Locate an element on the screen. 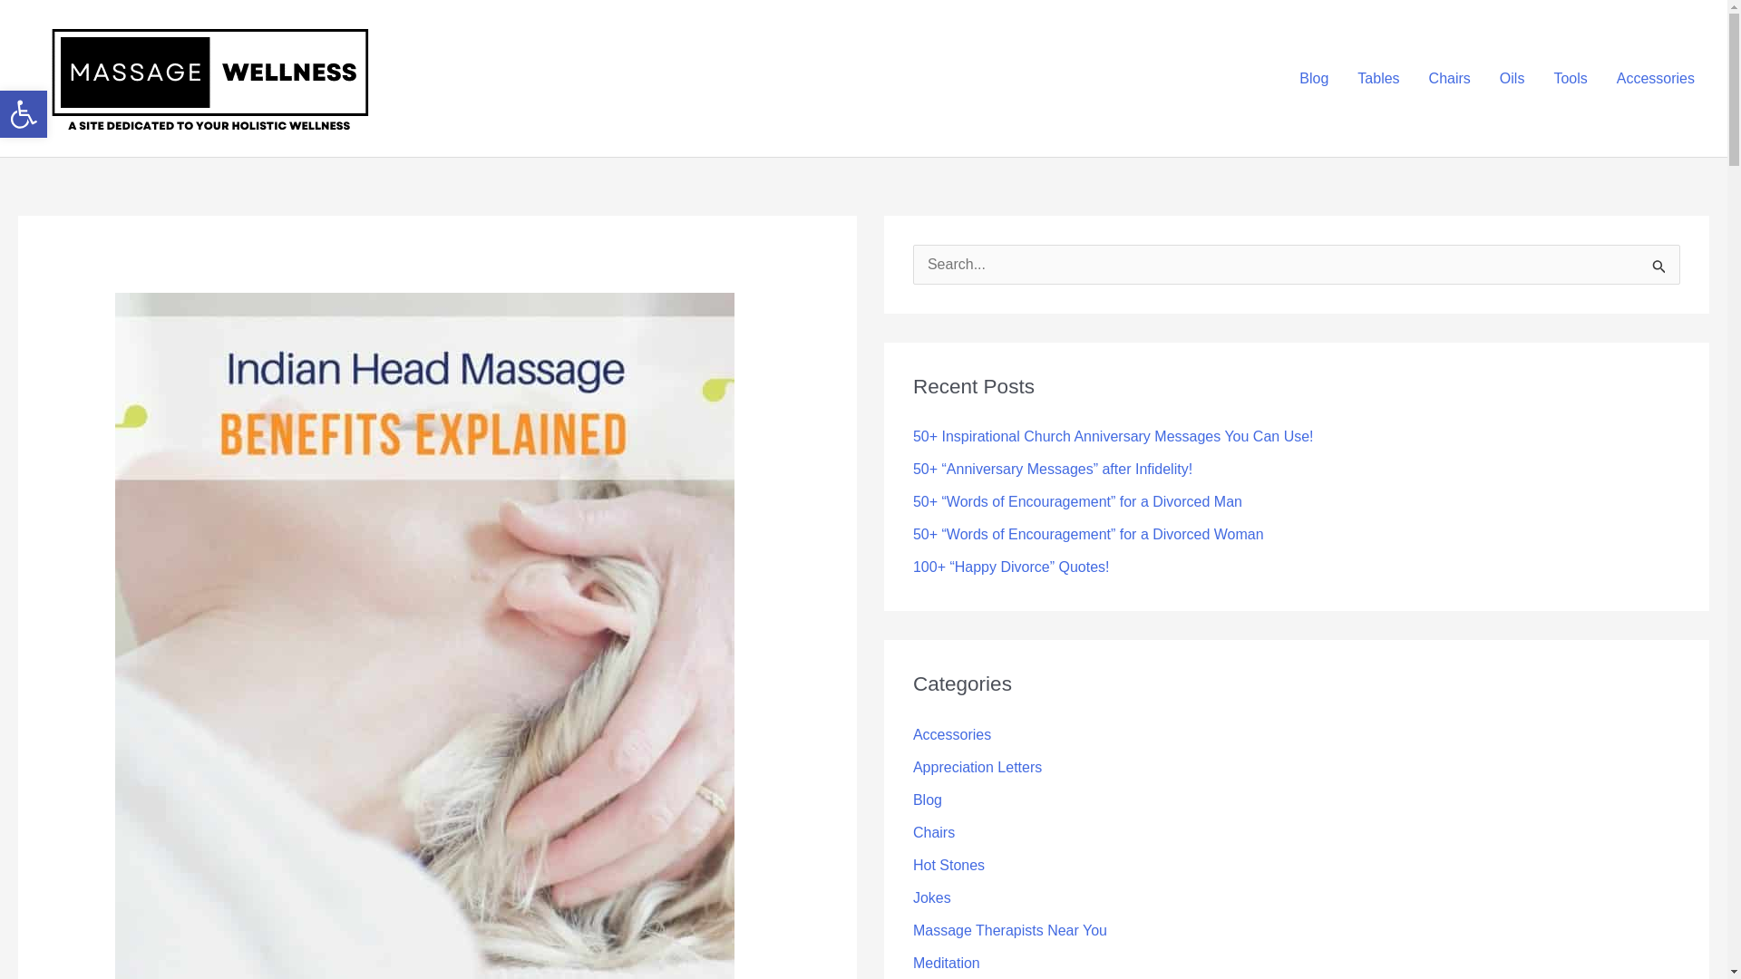 The height and width of the screenshot is (979, 1741). Chairs is located at coordinates (1449, 78).